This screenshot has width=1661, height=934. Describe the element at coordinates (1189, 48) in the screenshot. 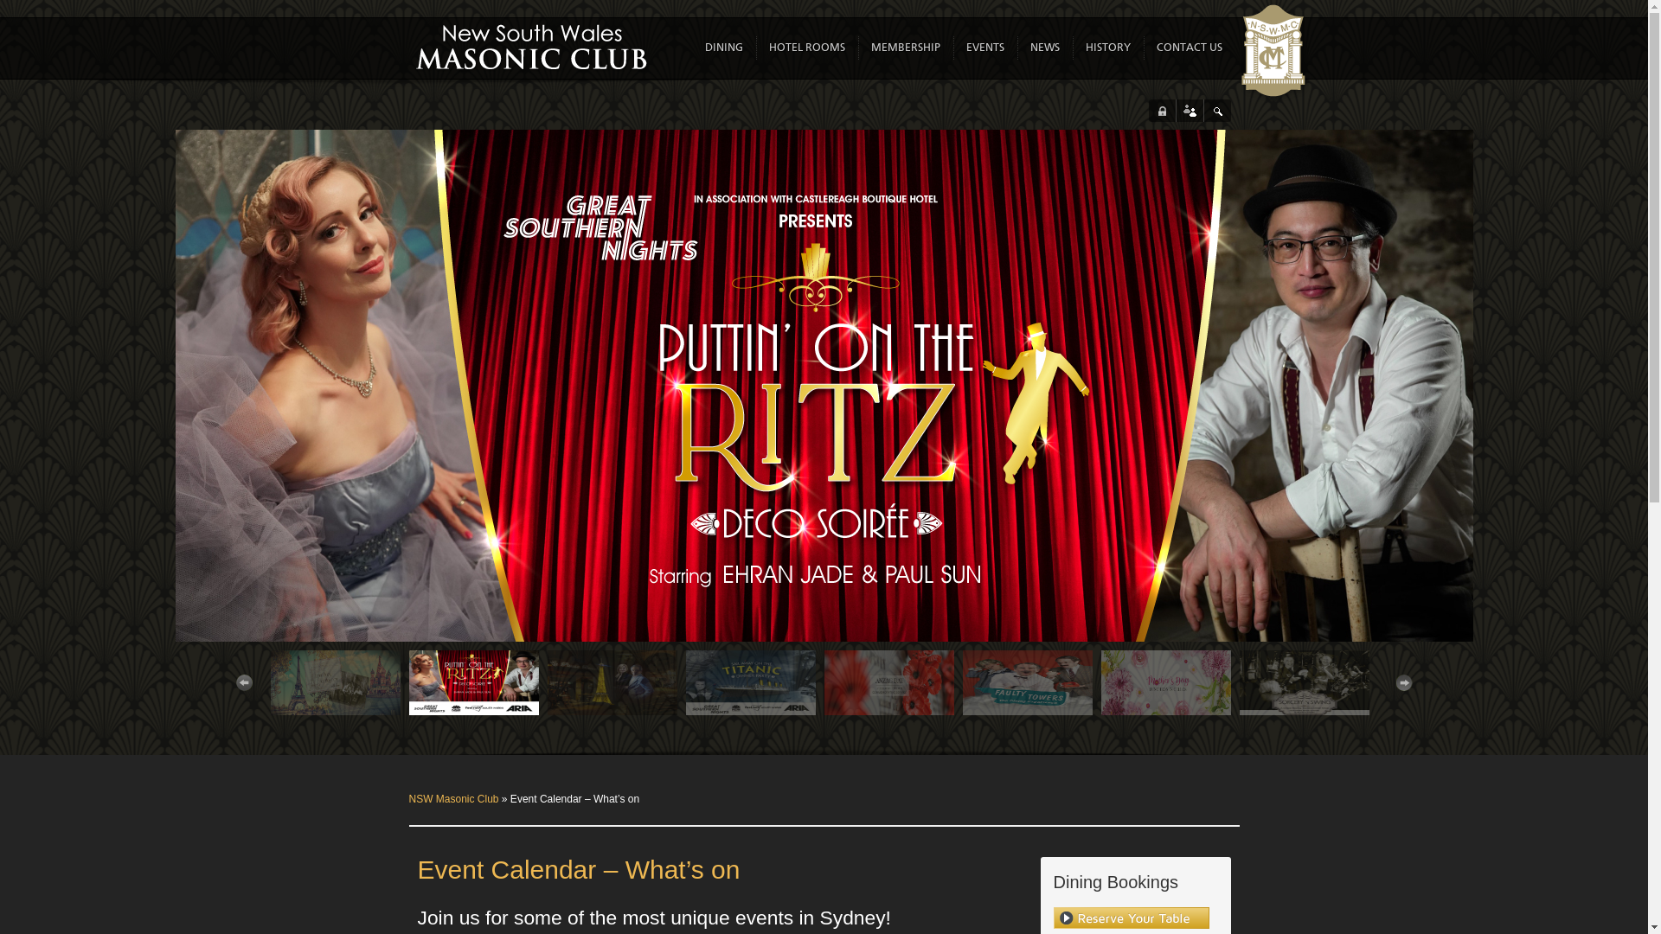

I see `CONTACT US` at that location.